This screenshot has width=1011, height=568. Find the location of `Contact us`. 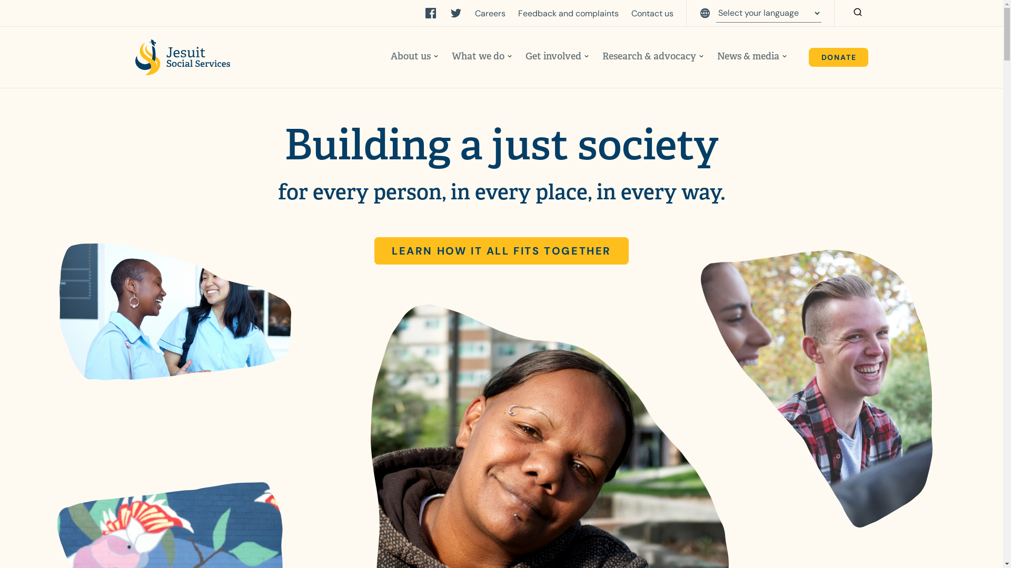

Contact us is located at coordinates (652, 14).